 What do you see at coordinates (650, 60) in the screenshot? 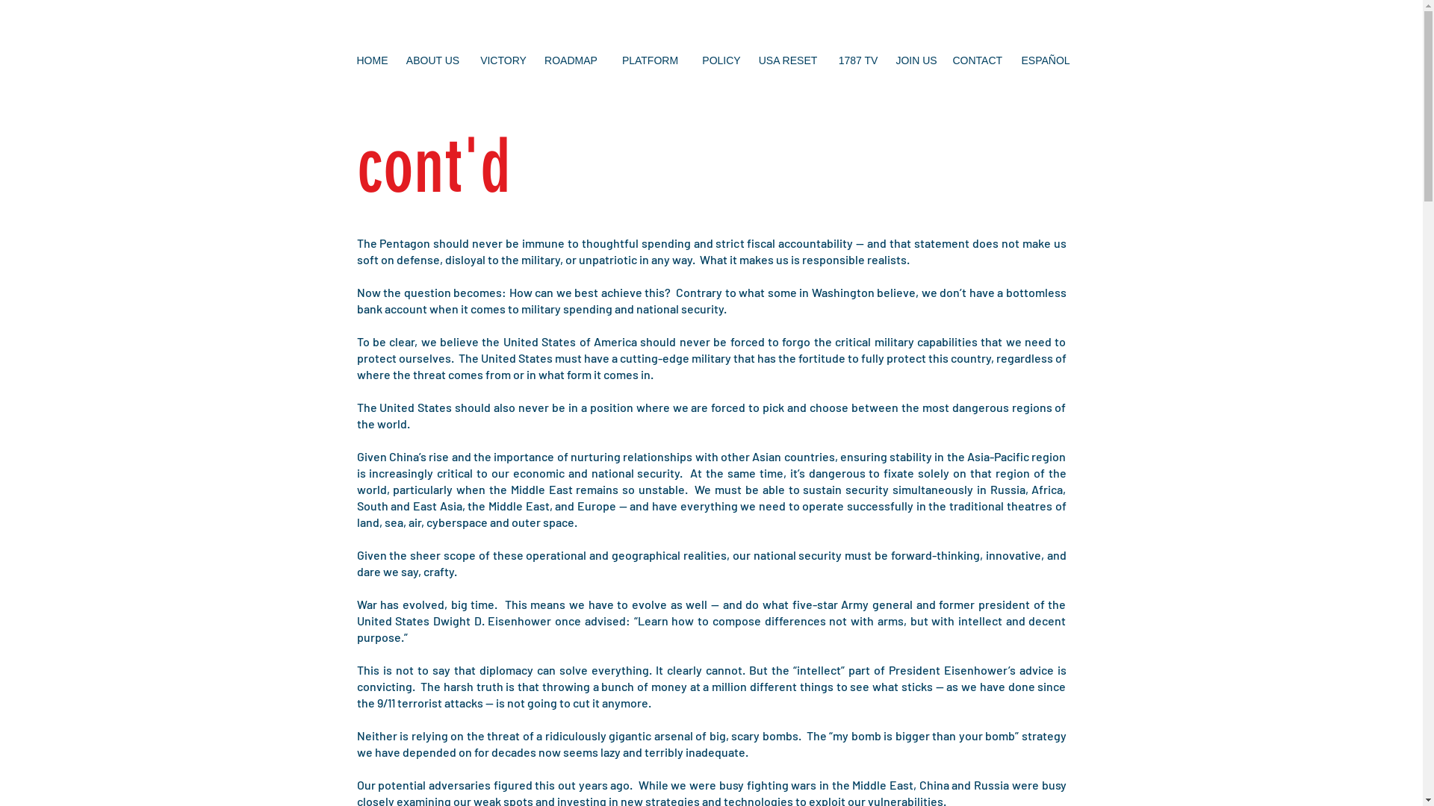
I see `PLATFORM` at bounding box center [650, 60].